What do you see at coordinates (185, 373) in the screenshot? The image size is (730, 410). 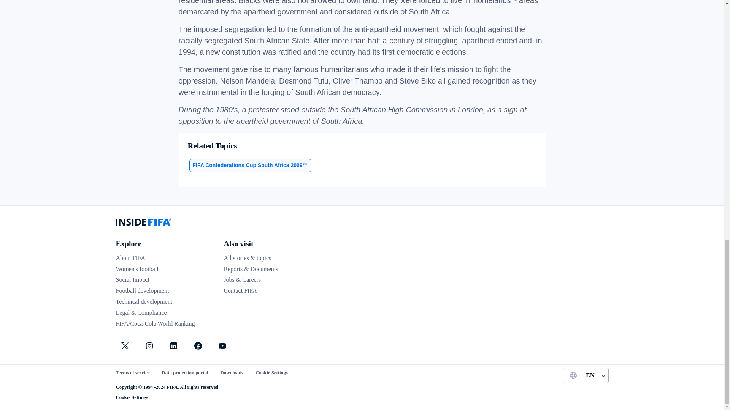 I see `Data protection portal` at bounding box center [185, 373].